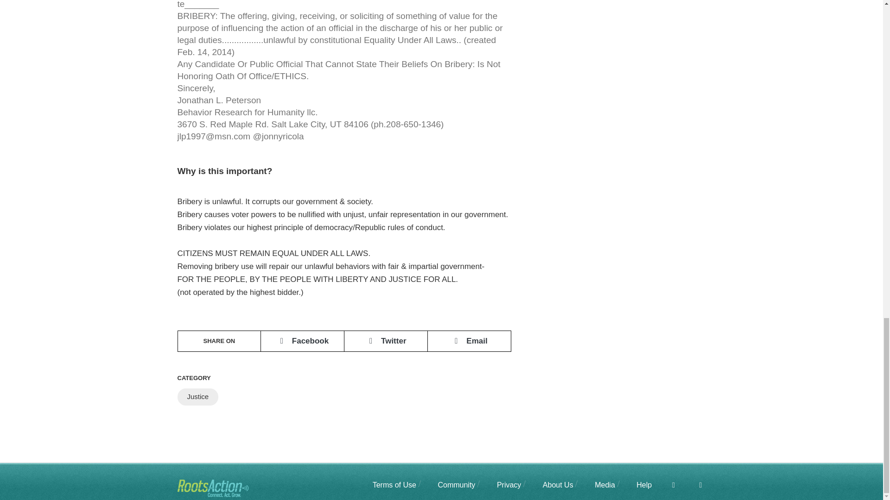 The height and width of the screenshot is (500, 890). I want to click on Facebook, so click(666, 485).